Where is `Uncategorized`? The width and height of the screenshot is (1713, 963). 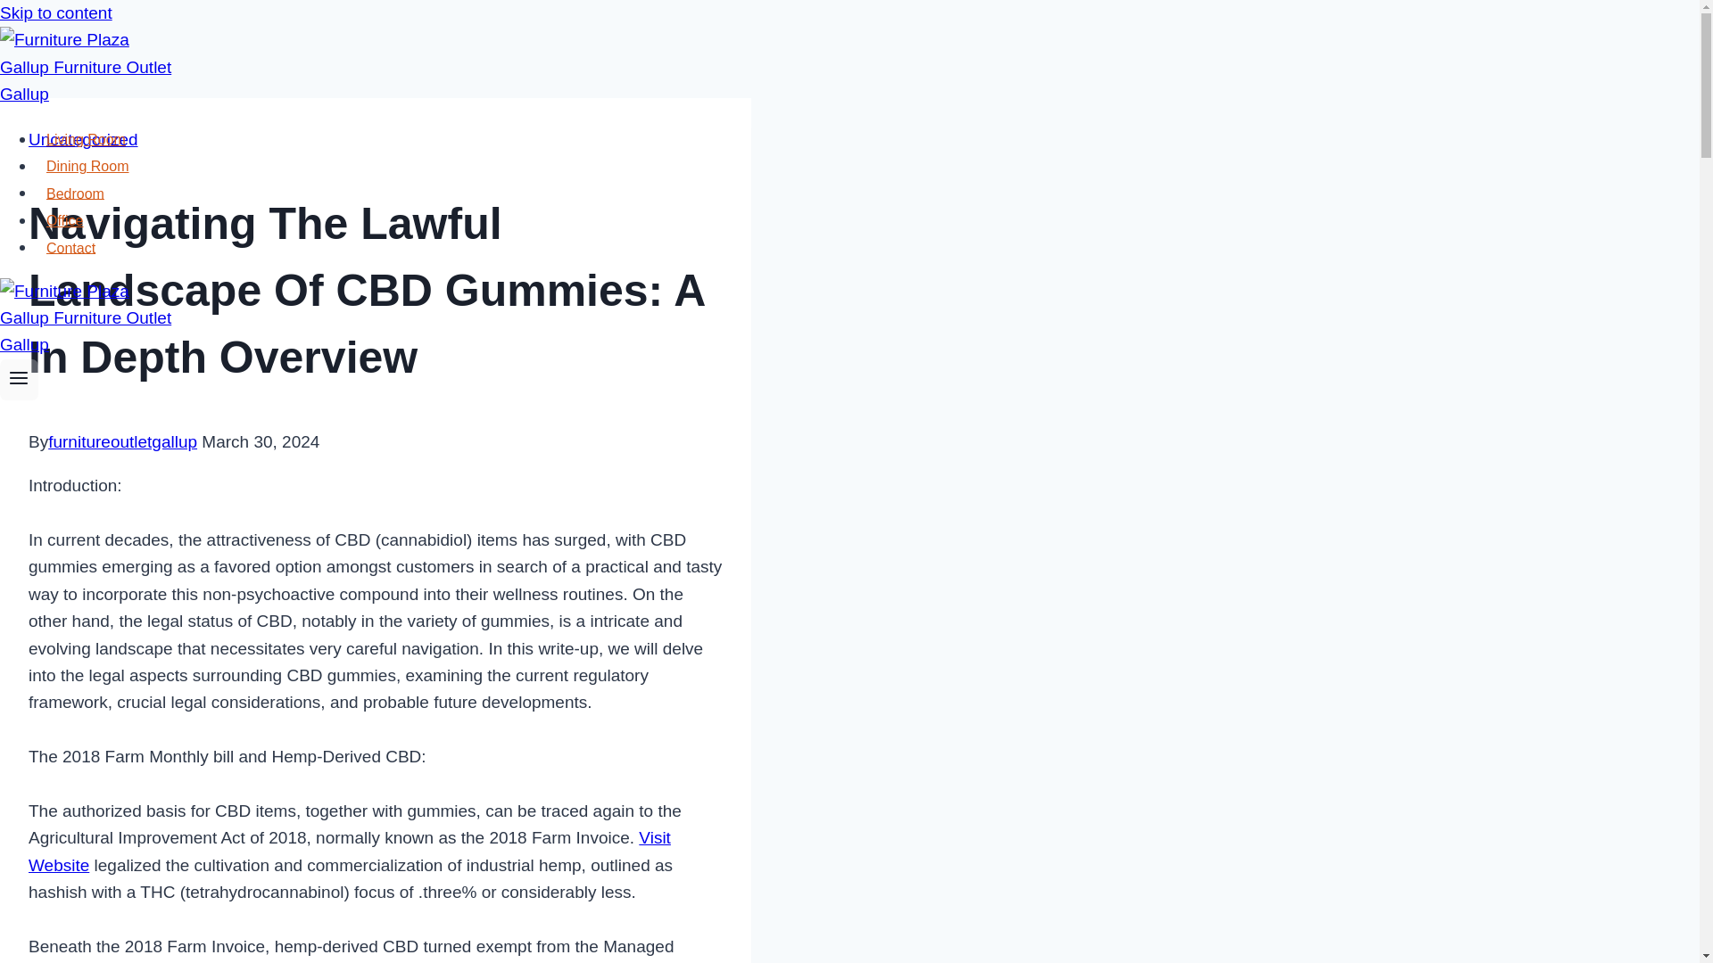
Uncategorized is located at coordinates (84, 139).